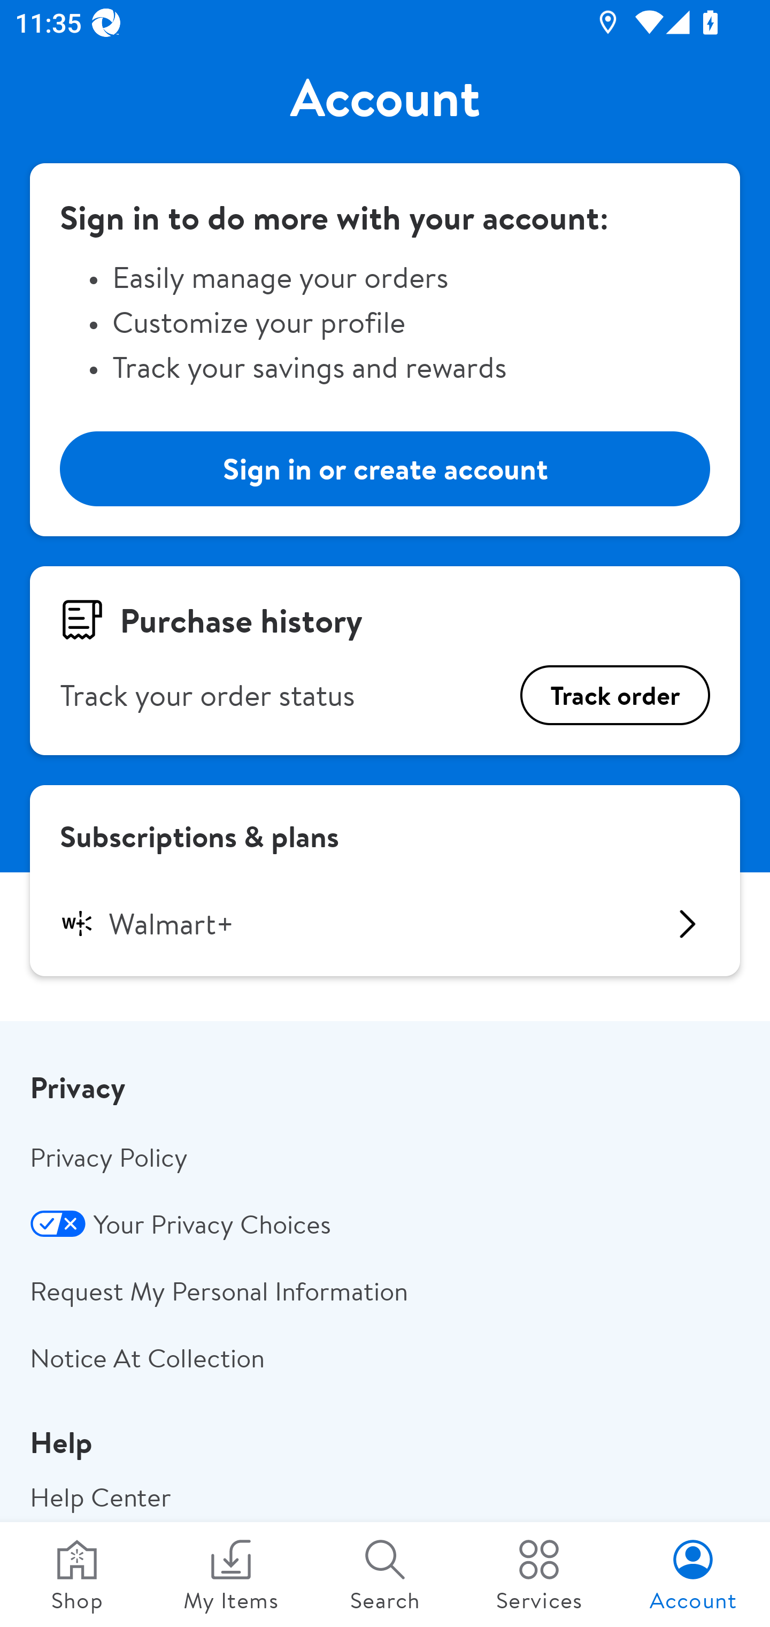 This screenshot has width=770, height=1627. Describe the element at coordinates (385, 468) in the screenshot. I see `Sign in or create account` at that location.